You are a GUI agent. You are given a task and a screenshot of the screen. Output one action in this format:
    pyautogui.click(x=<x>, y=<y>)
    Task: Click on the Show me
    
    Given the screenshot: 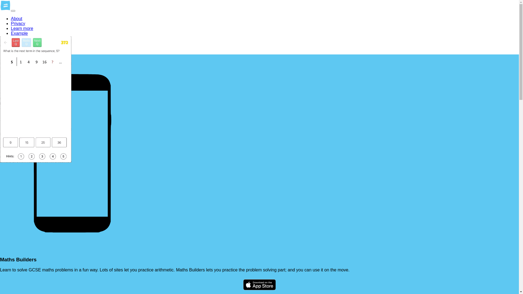 What is the action you would take?
    pyautogui.click(x=20, y=38)
    